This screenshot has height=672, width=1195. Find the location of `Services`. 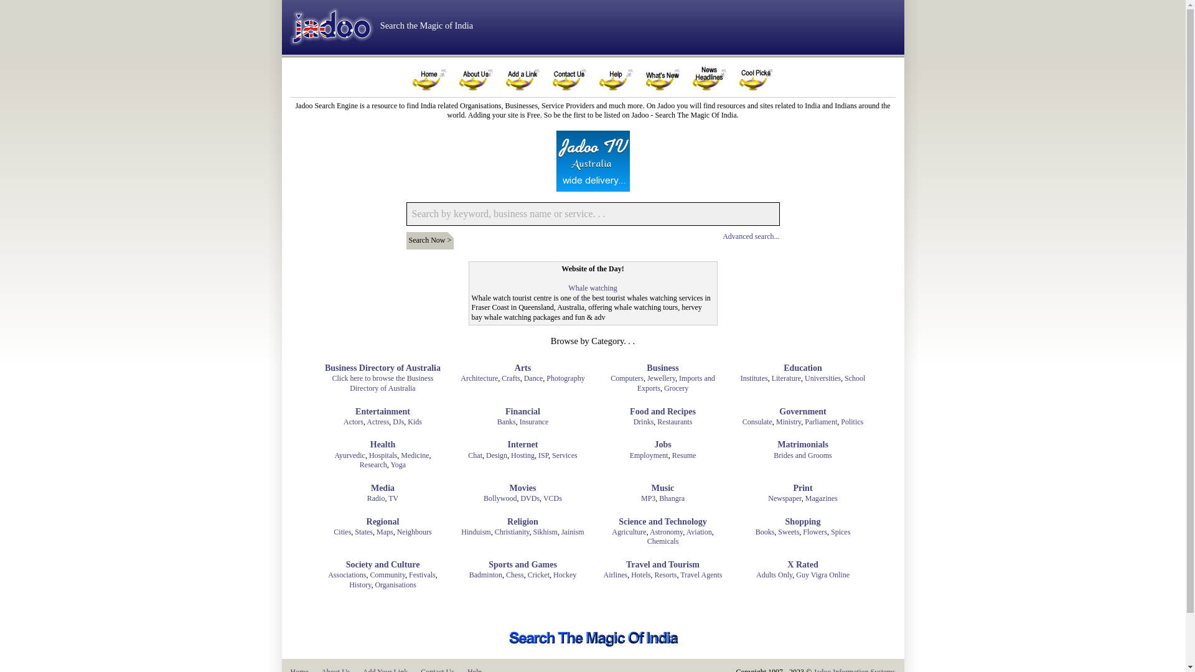

Services is located at coordinates (565, 455).